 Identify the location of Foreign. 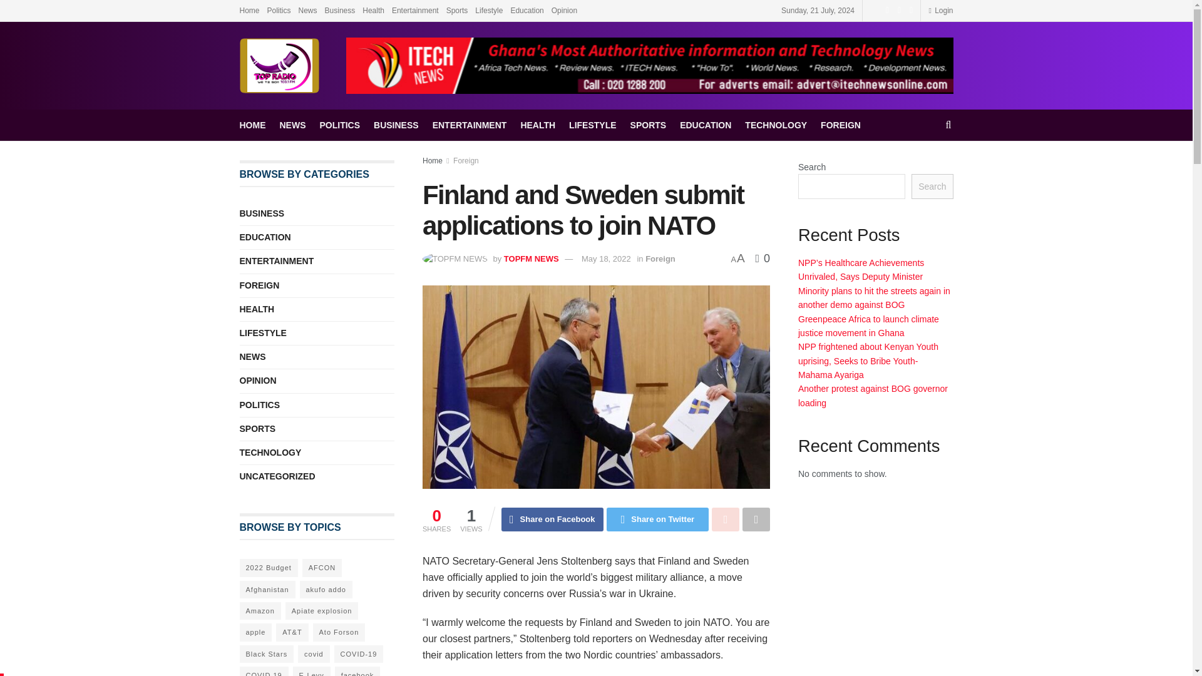
(660, 259).